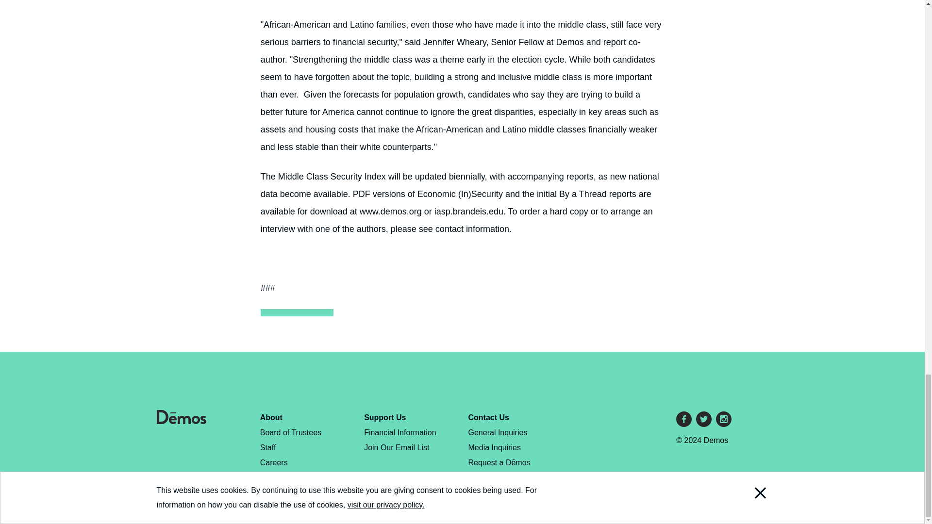  What do you see at coordinates (723, 419) in the screenshot?
I see `Instagram` at bounding box center [723, 419].